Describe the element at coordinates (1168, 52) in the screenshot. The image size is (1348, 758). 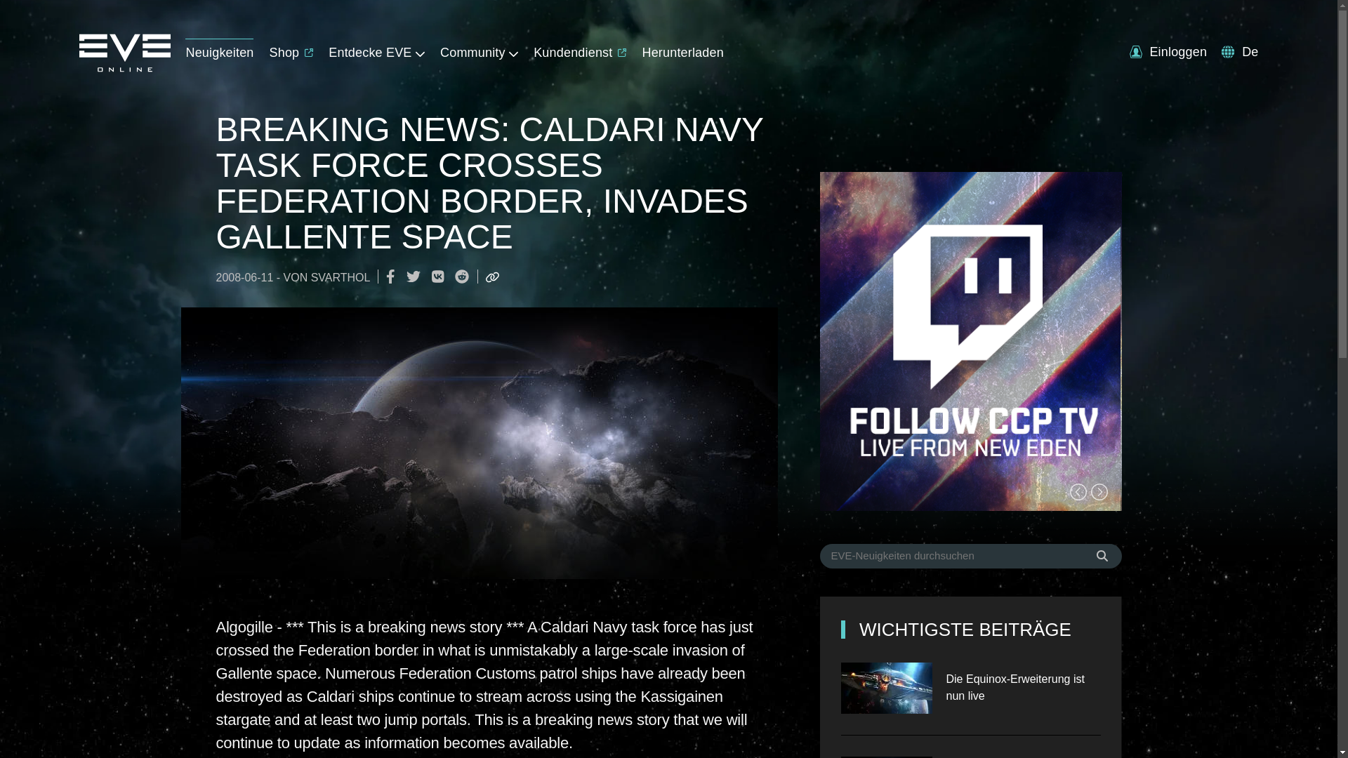
I see `Einloggen` at that location.